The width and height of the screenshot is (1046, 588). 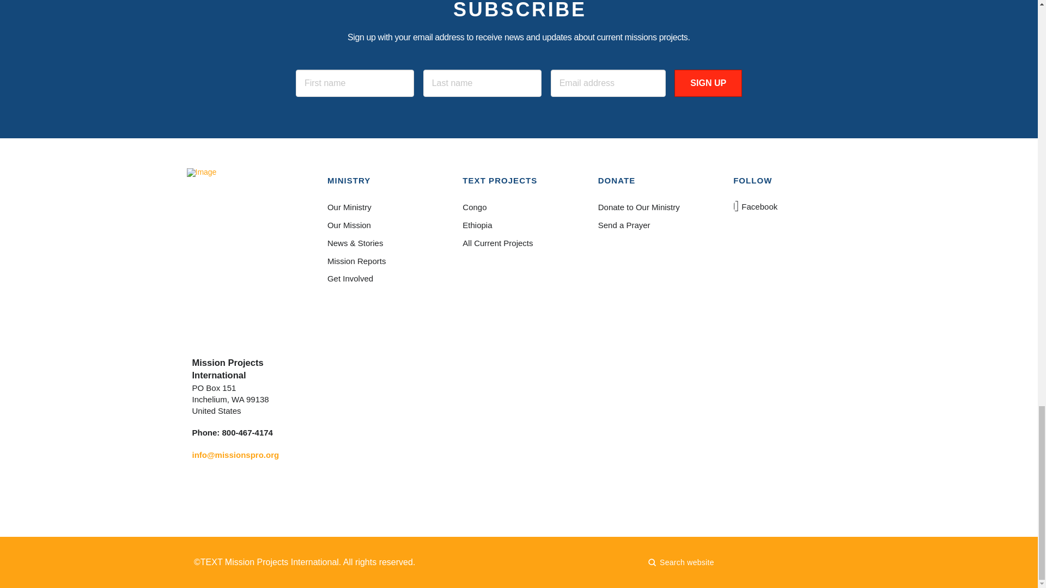 I want to click on Our Ministry, so click(x=383, y=208).